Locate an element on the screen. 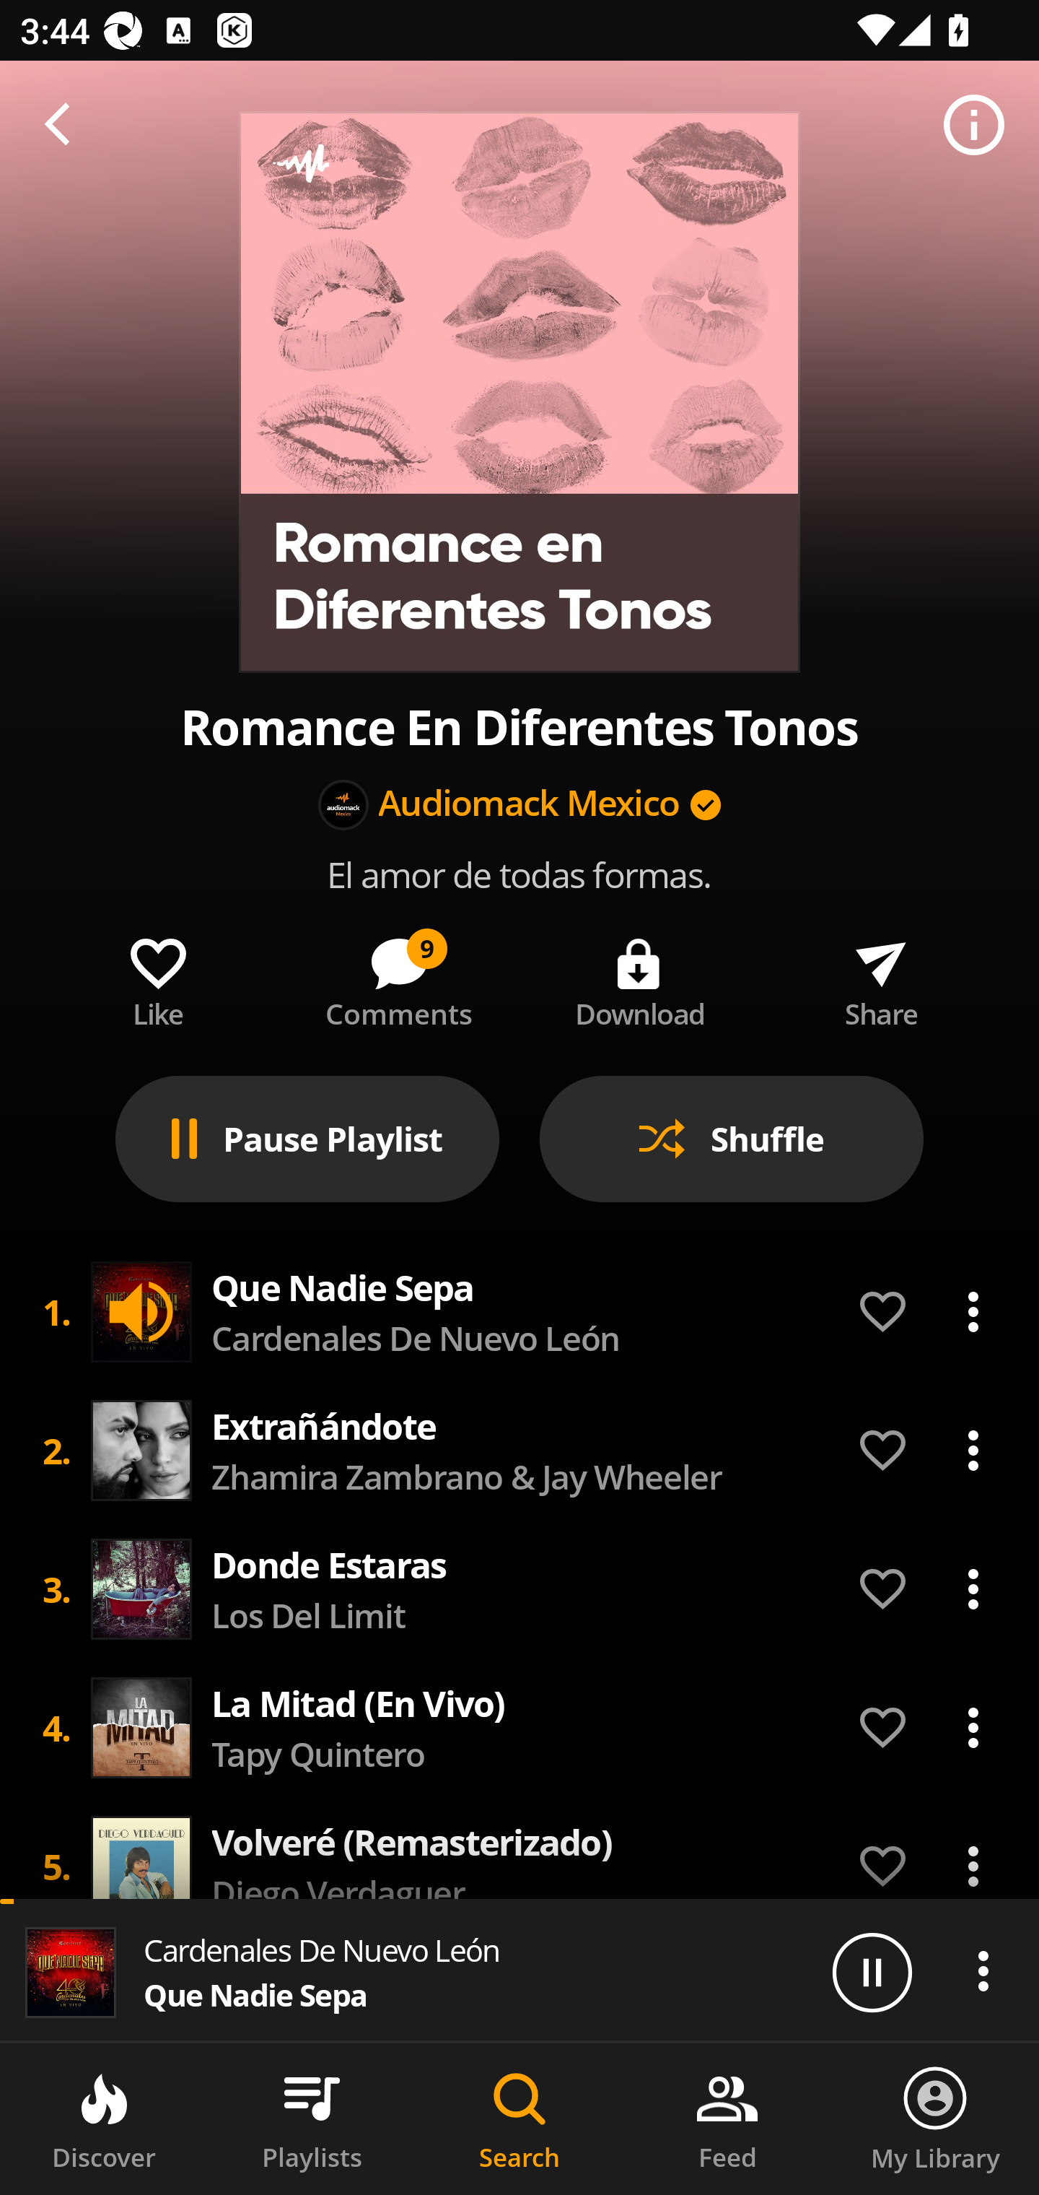 The height and width of the screenshot is (2195, 1039). Playlists is located at coordinates (312, 2119).